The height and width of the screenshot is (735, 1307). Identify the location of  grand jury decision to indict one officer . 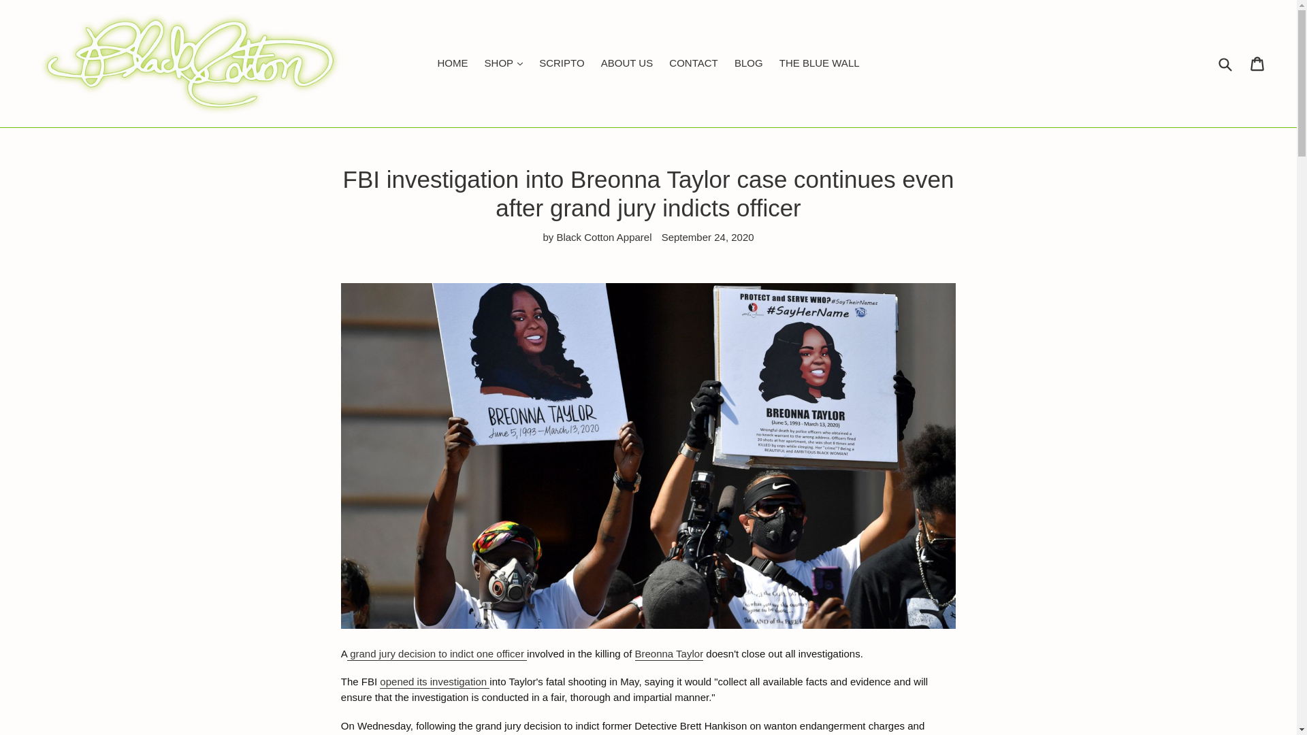
(437, 653).